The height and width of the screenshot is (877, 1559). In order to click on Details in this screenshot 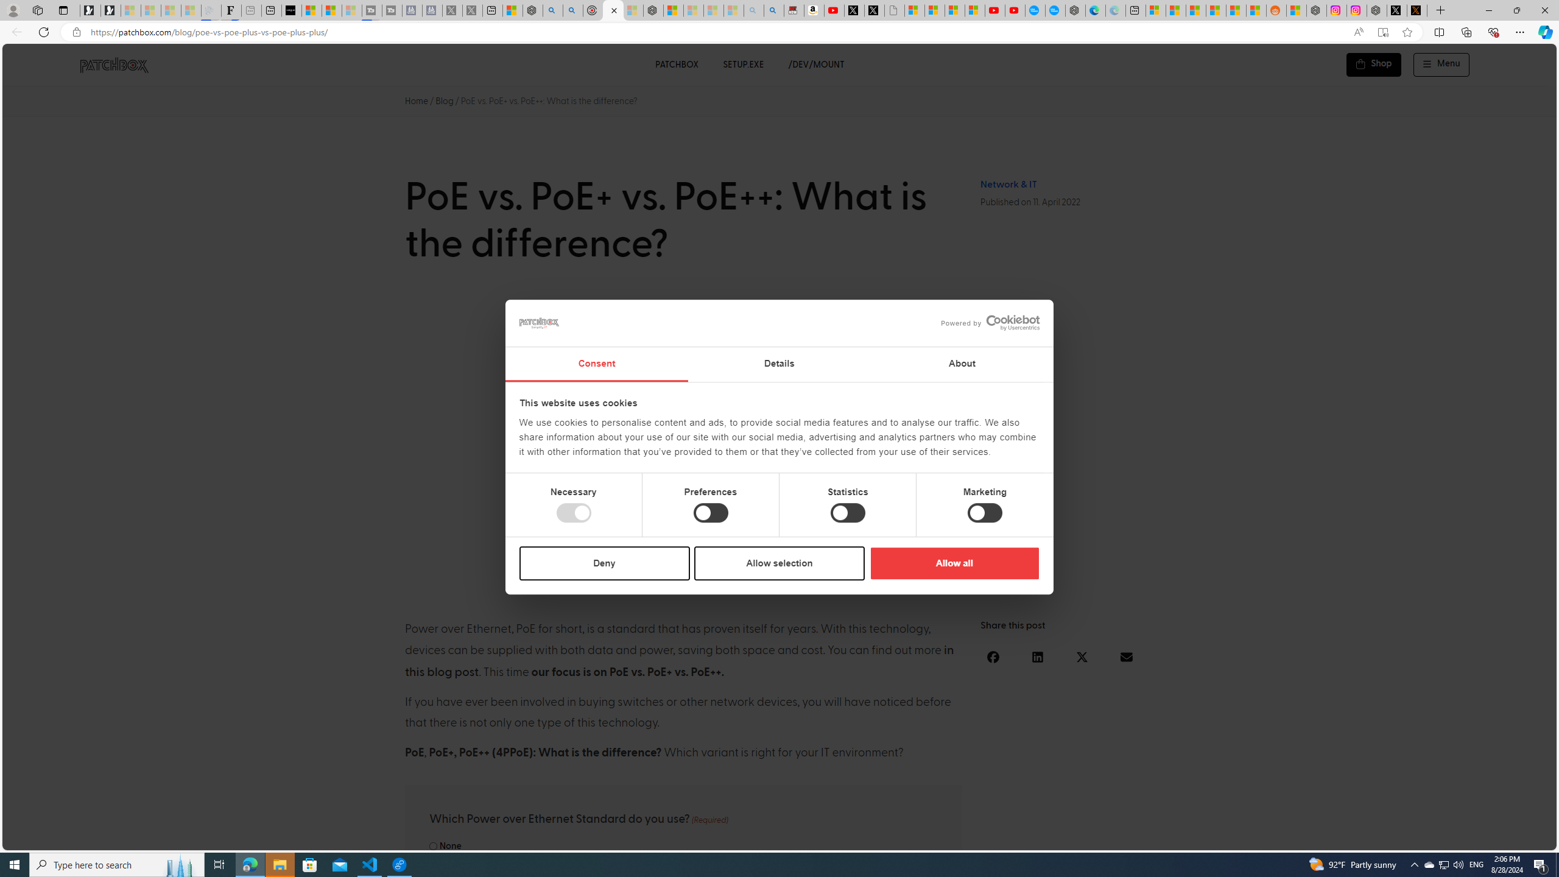, I will do `click(779, 364)`.